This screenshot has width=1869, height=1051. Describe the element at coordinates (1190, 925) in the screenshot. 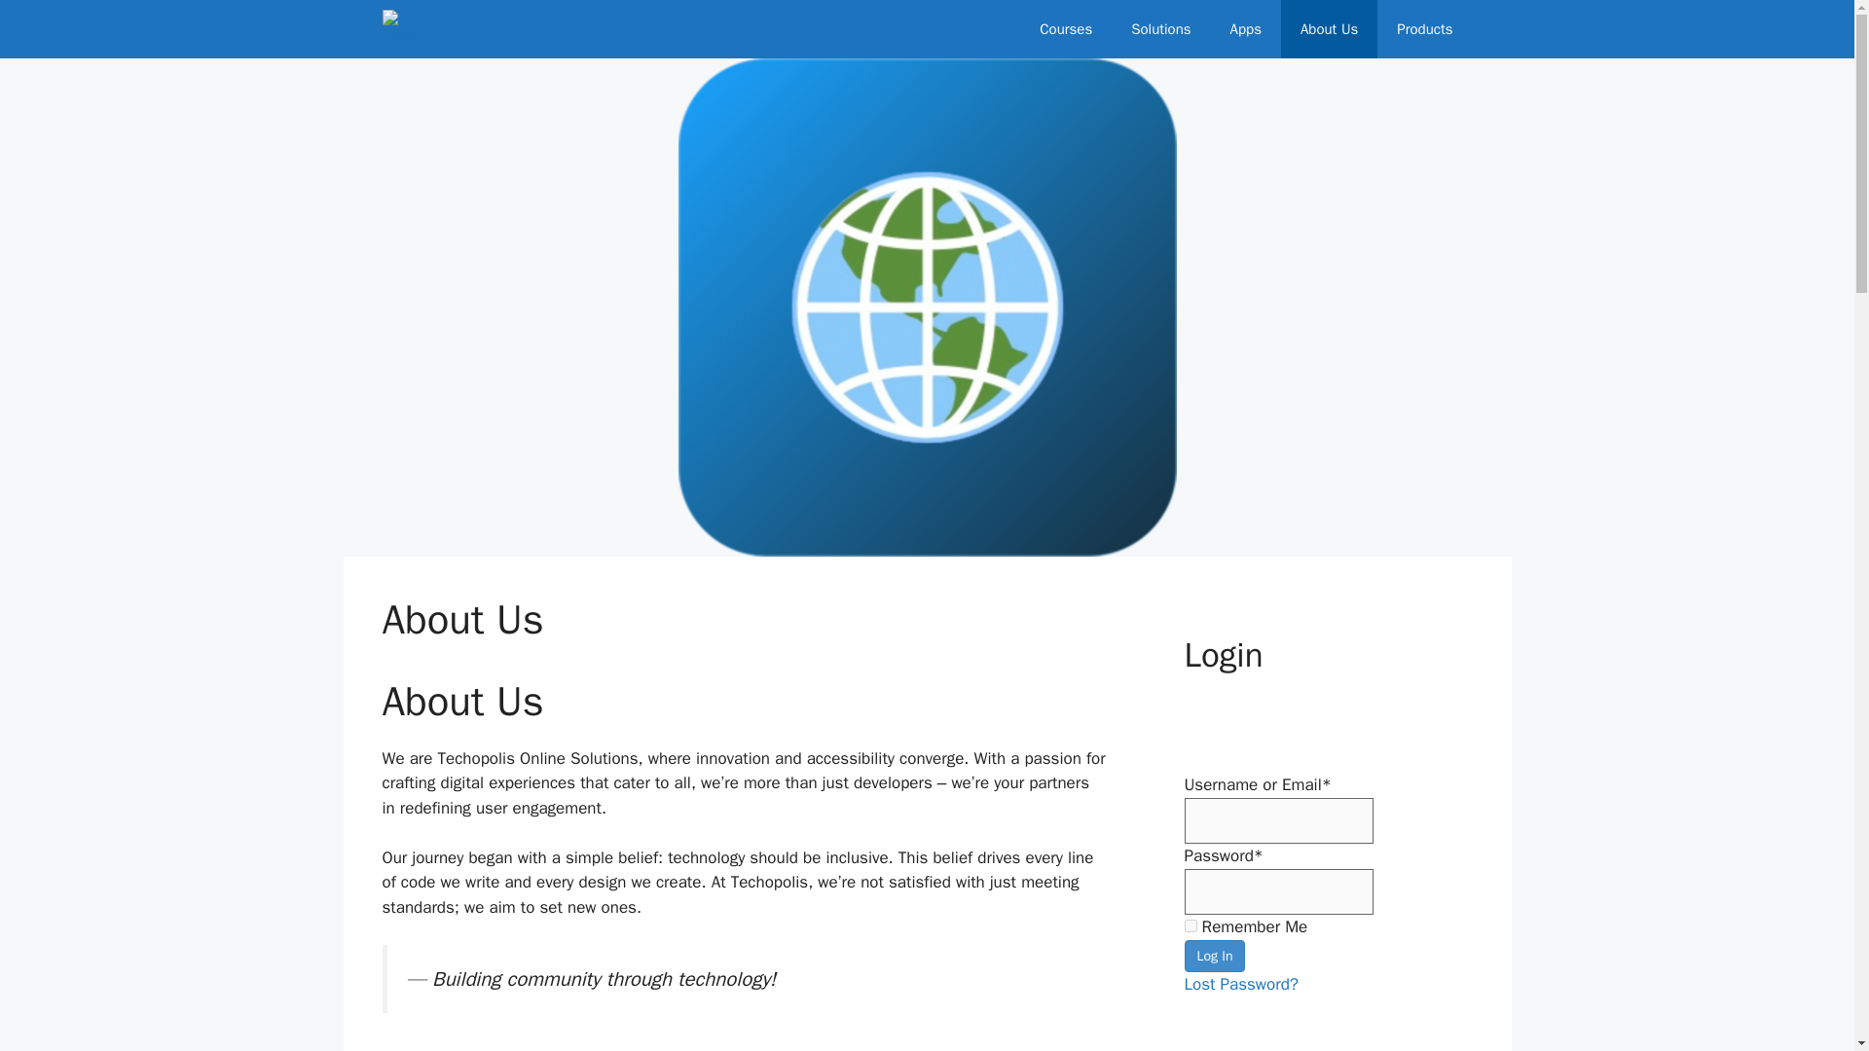

I see `forever` at that location.